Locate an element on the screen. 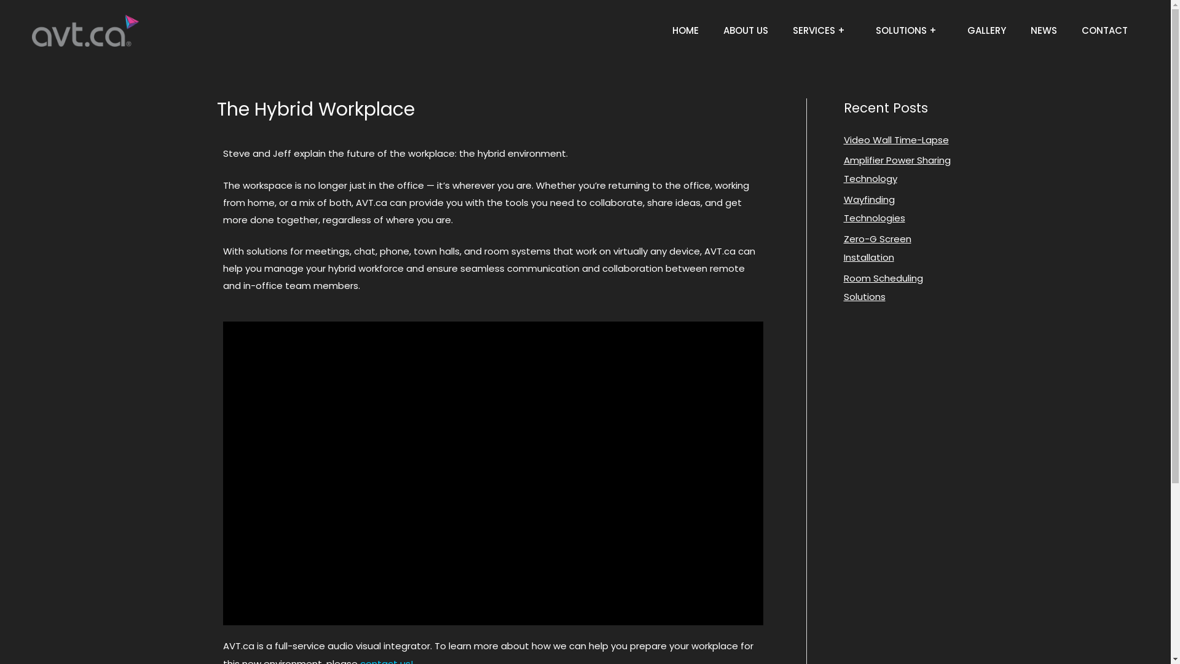 This screenshot has width=1180, height=664. Zero-G Screen Installation is located at coordinates (877, 248).